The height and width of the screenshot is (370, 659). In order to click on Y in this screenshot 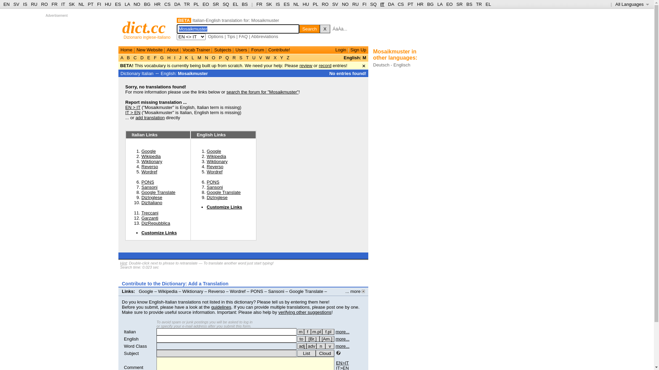, I will do `click(281, 58)`.